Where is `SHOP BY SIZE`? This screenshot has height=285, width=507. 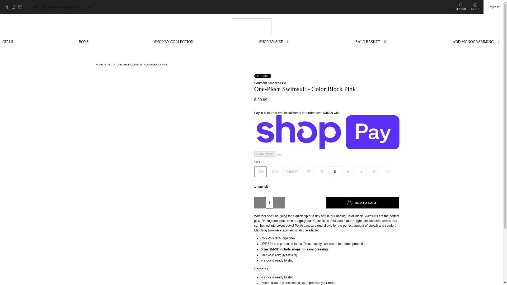 SHOP BY SIZE is located at coordinates (274, 42).